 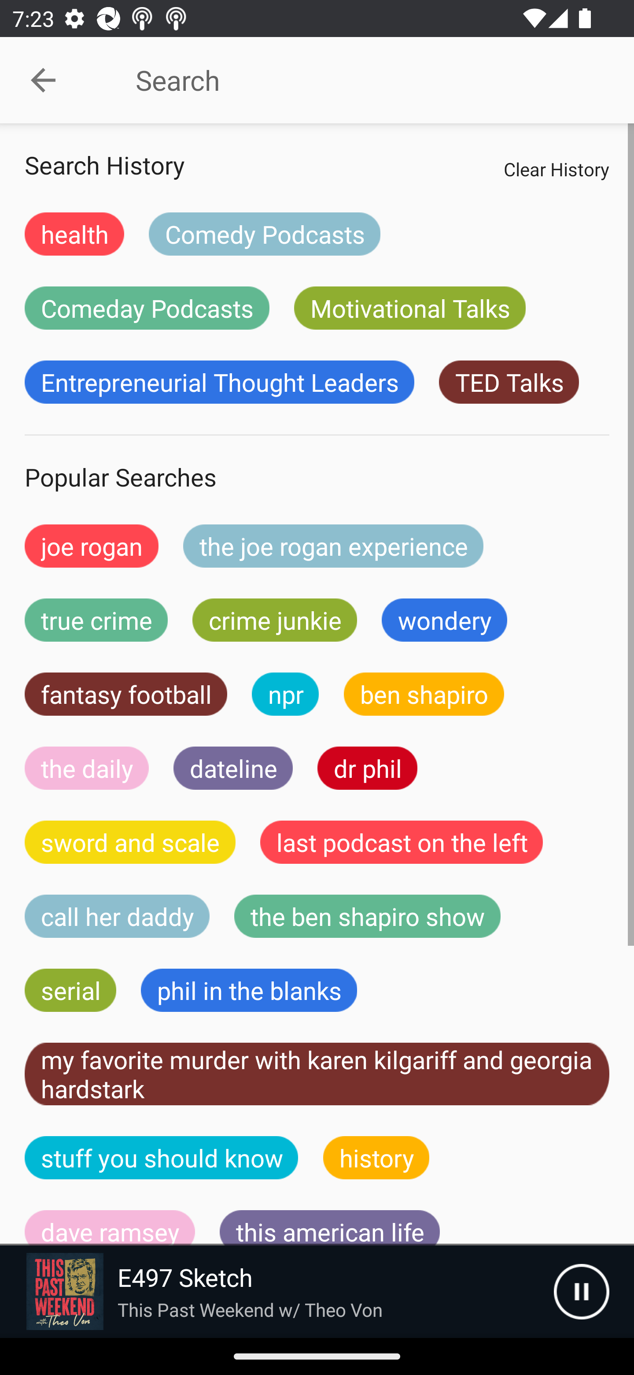 What do you see at coordinates (92, 546) in the screenshot?
I see `joe rogan` at bounding box center [92, 546].